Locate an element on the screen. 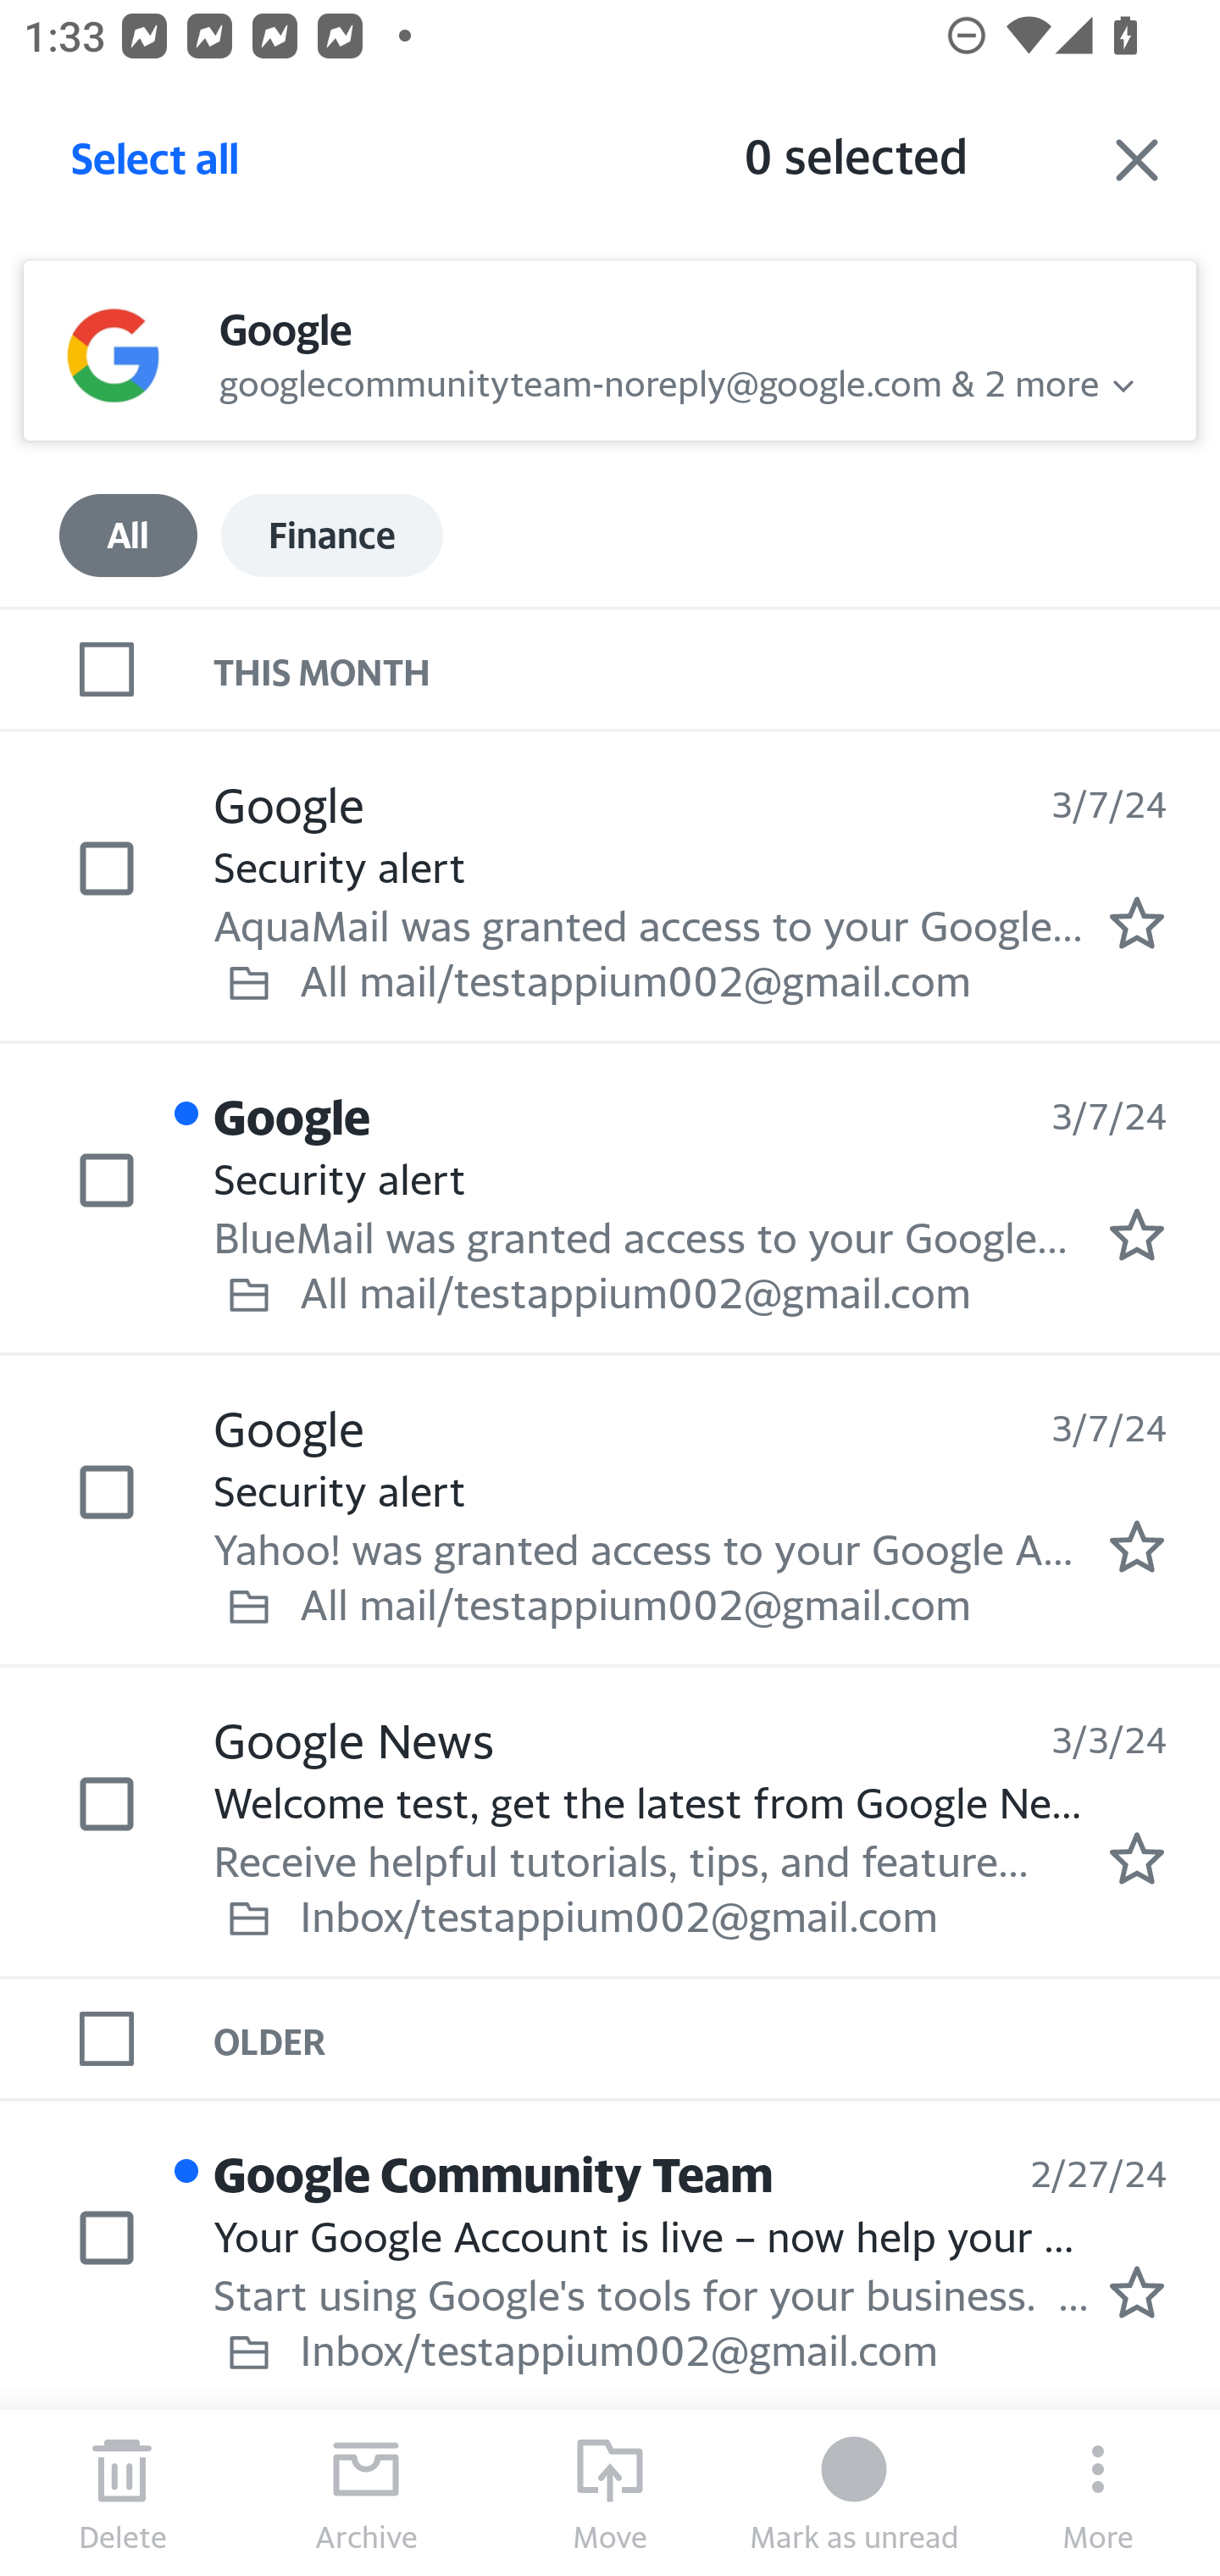  Finance is located at coordinates (331, 536).